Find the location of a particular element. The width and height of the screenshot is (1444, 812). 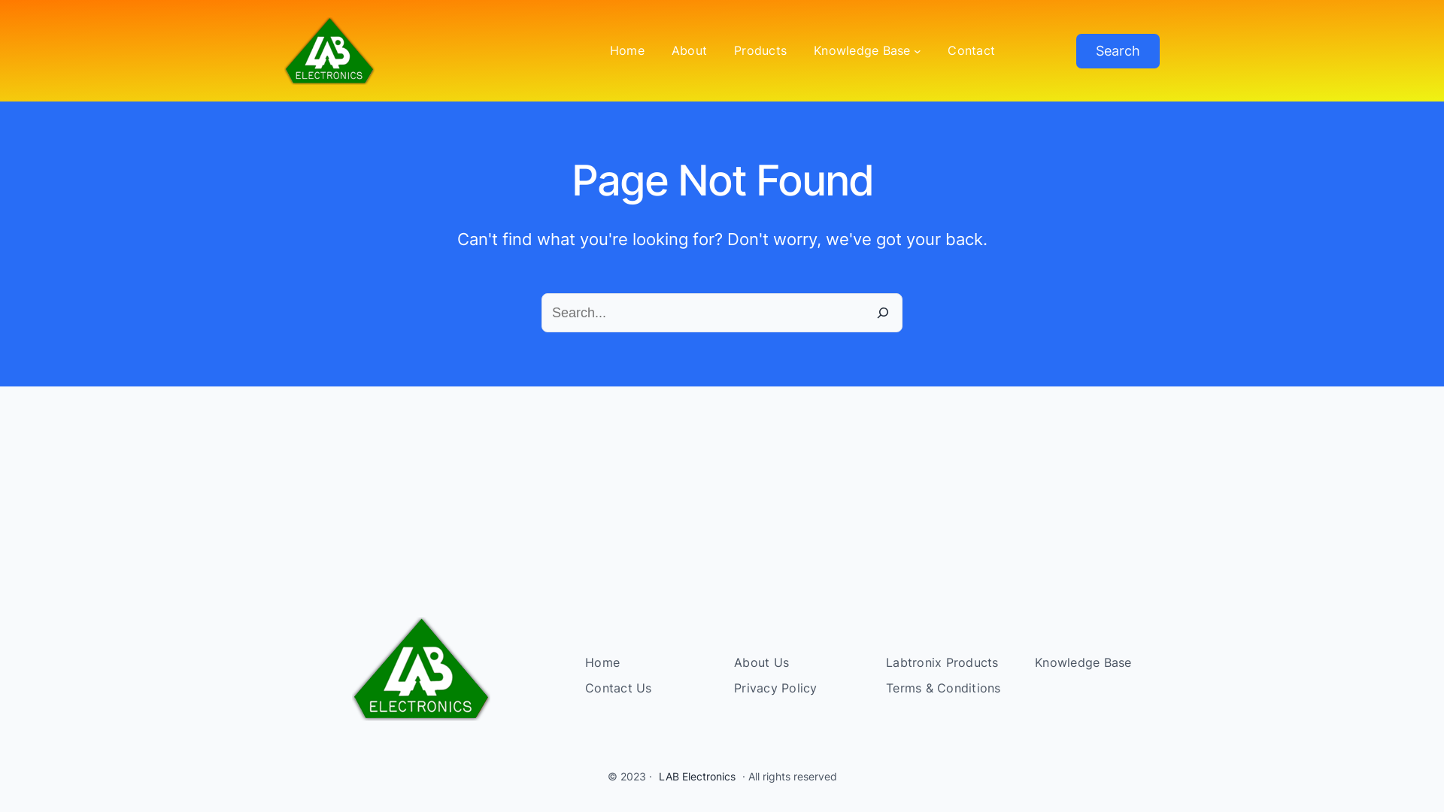

About Us is located at coordinates (761, 663).